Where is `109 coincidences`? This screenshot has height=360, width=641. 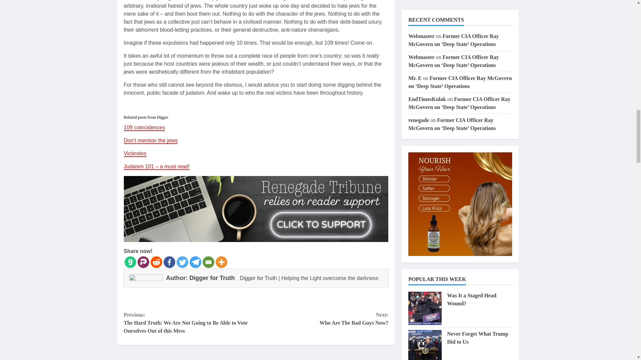 109 coincidences is located at coordinates (144, 128).